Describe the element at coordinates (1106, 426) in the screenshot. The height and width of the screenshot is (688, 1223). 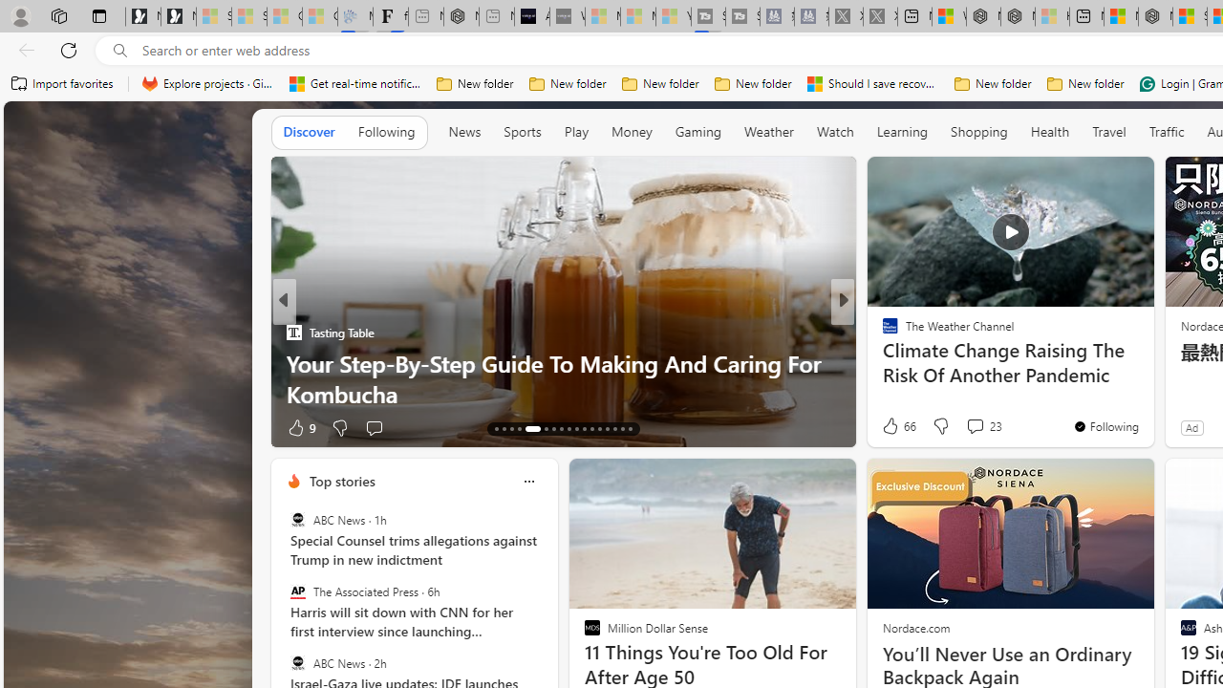
I see `You're following The Weather Channel` at that location.